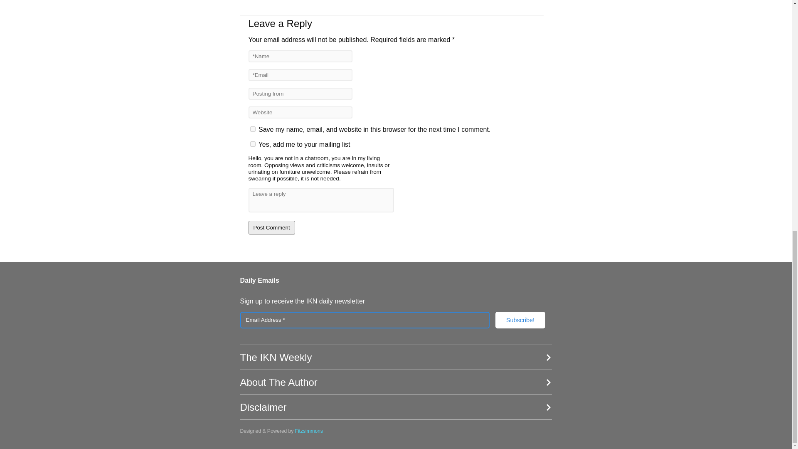 The width and height of the screenshot is (798, 449). I want to click on About The Author, so click(396, 382).